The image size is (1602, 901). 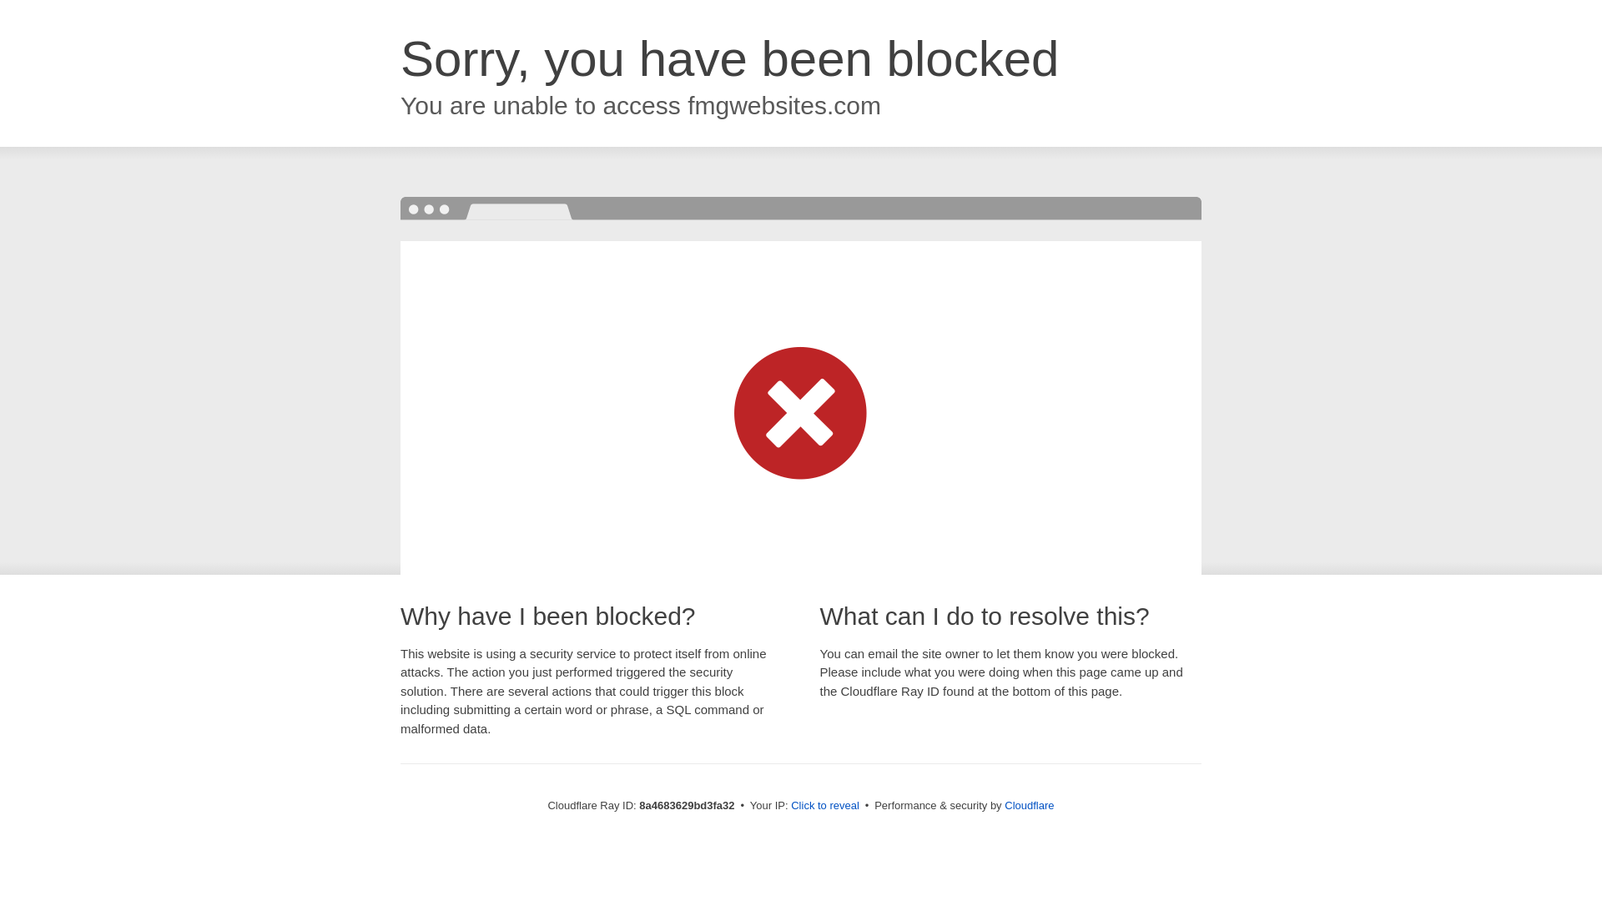 I want to click on Cloudflare, so click(x=1029, y=805).